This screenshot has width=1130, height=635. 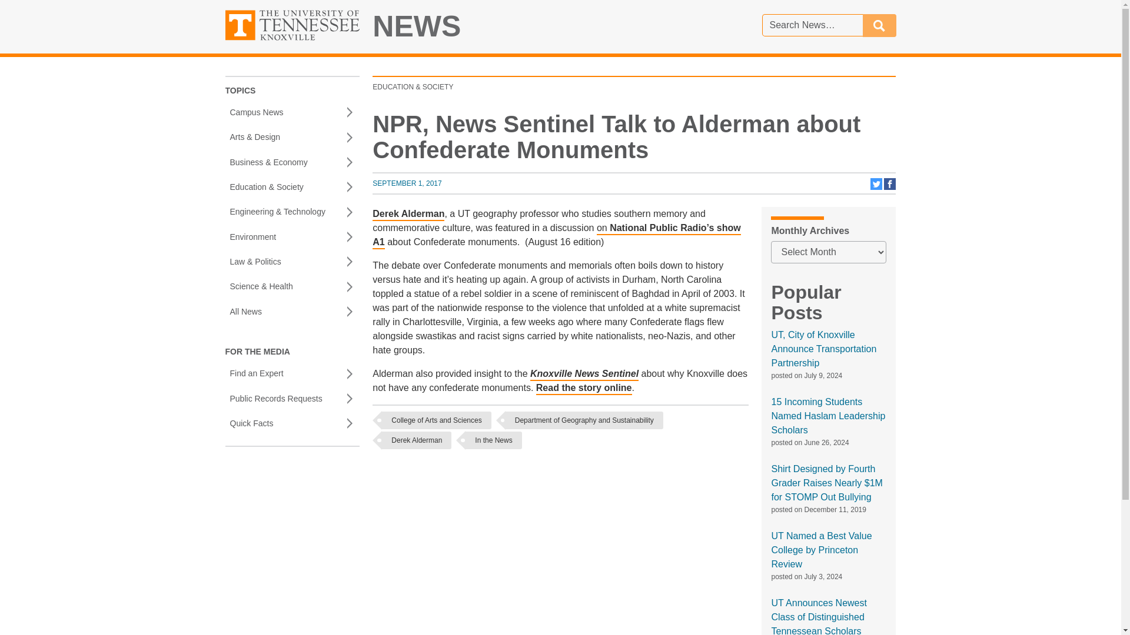 What do you see at coordinates (584, 420) in the screenshot?
I see `Department of Geography and Sustainability` at bounding box center [584, 420].